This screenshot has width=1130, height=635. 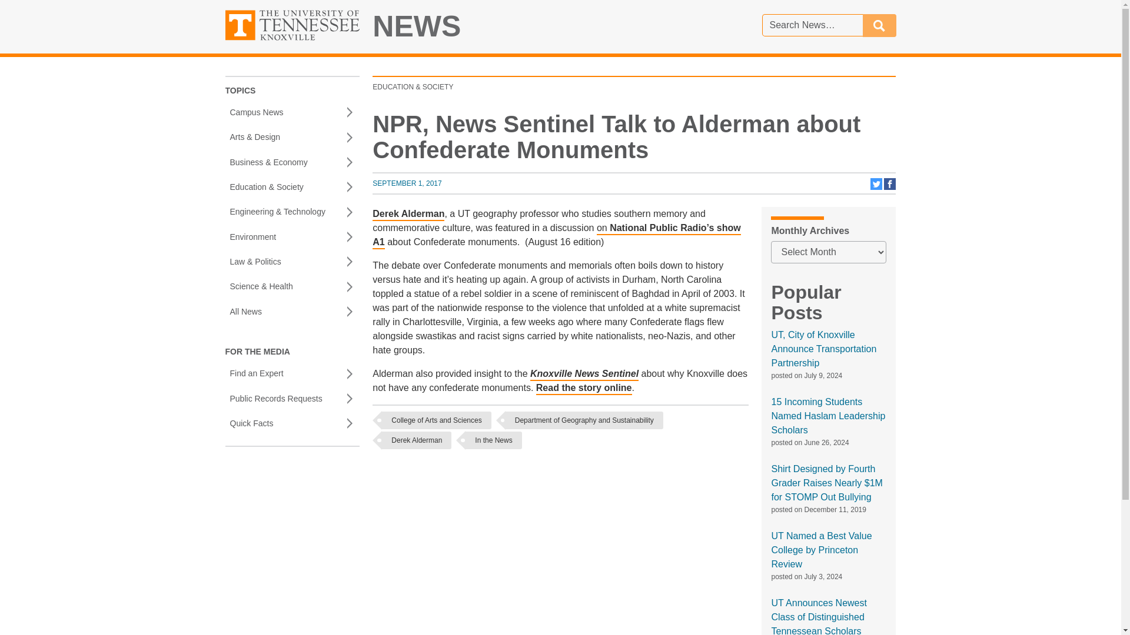 What do you see at coordinates (584, 420) in the screenshot?
I see `Department of Geography and Sustainability` at bounding box center [584, 420].